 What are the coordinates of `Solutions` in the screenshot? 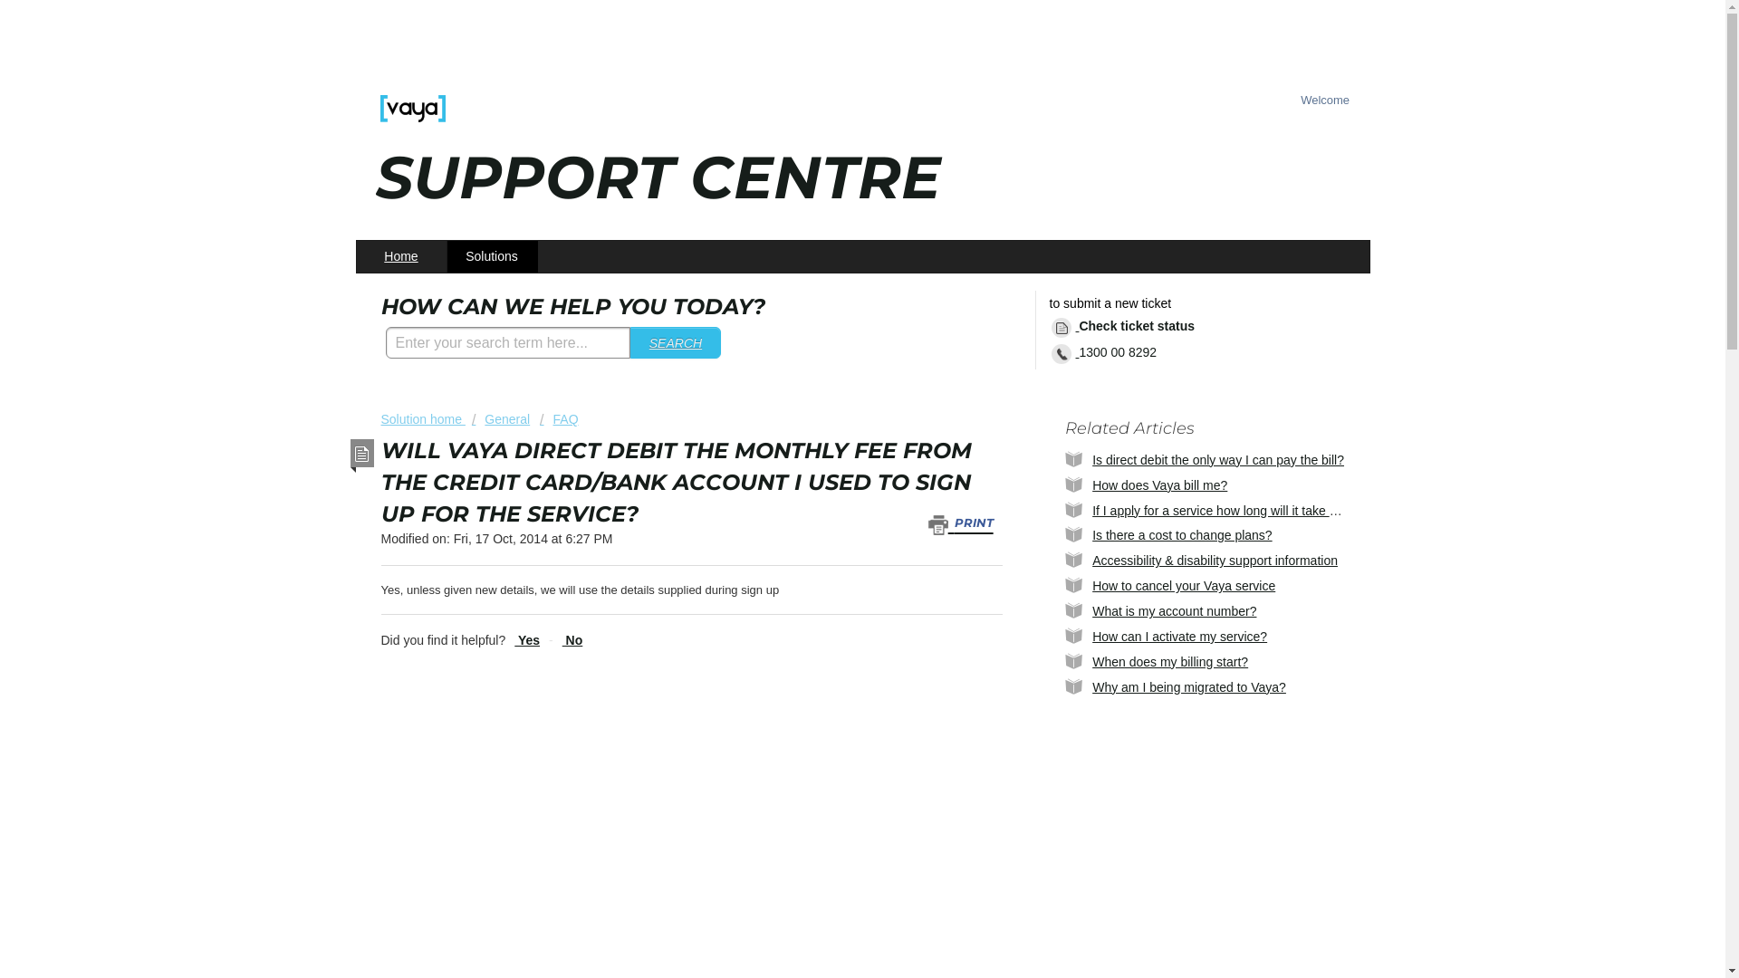 It's located at (493, 257).